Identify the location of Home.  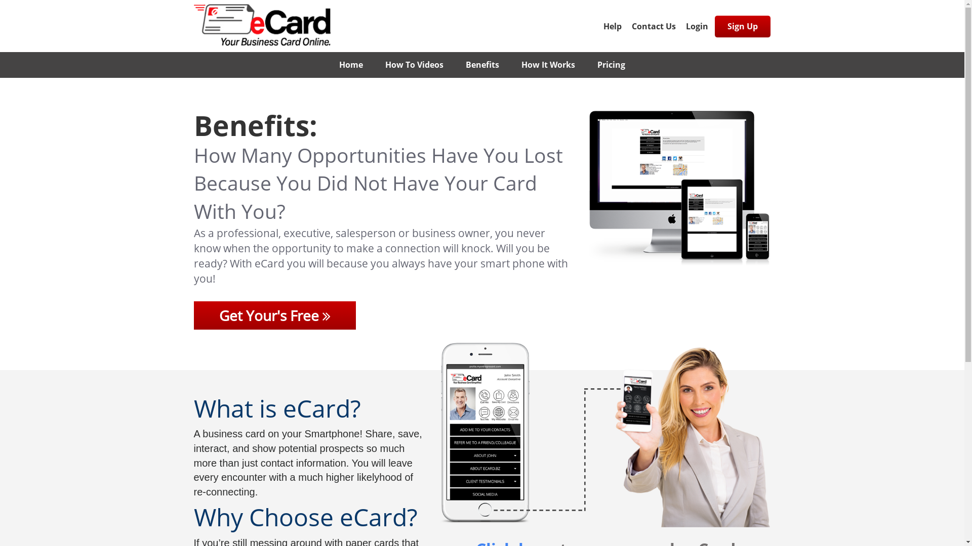
(351, 65).